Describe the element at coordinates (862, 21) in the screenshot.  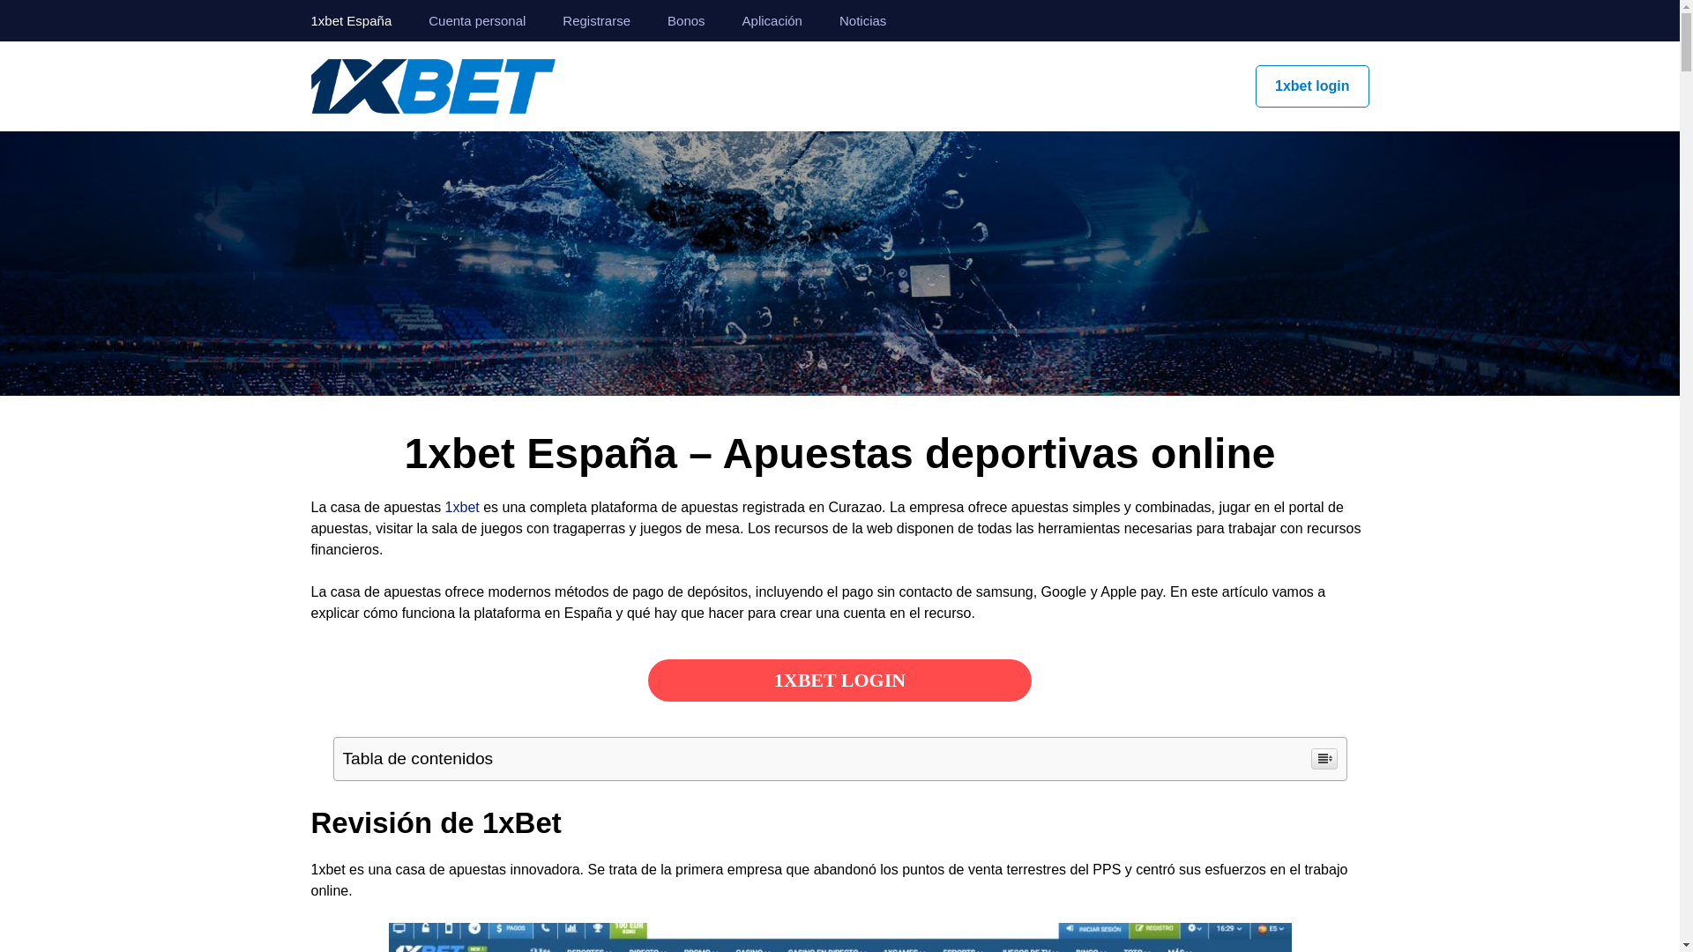
I see `Noticias` at that location.